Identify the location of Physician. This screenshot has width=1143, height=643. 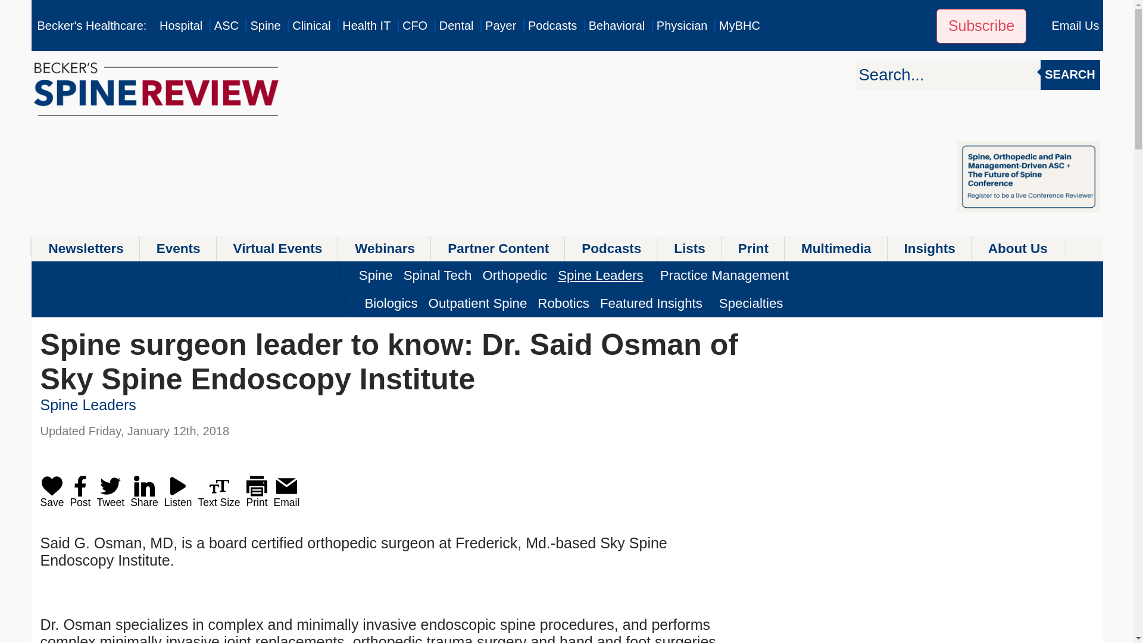
(682, 26).